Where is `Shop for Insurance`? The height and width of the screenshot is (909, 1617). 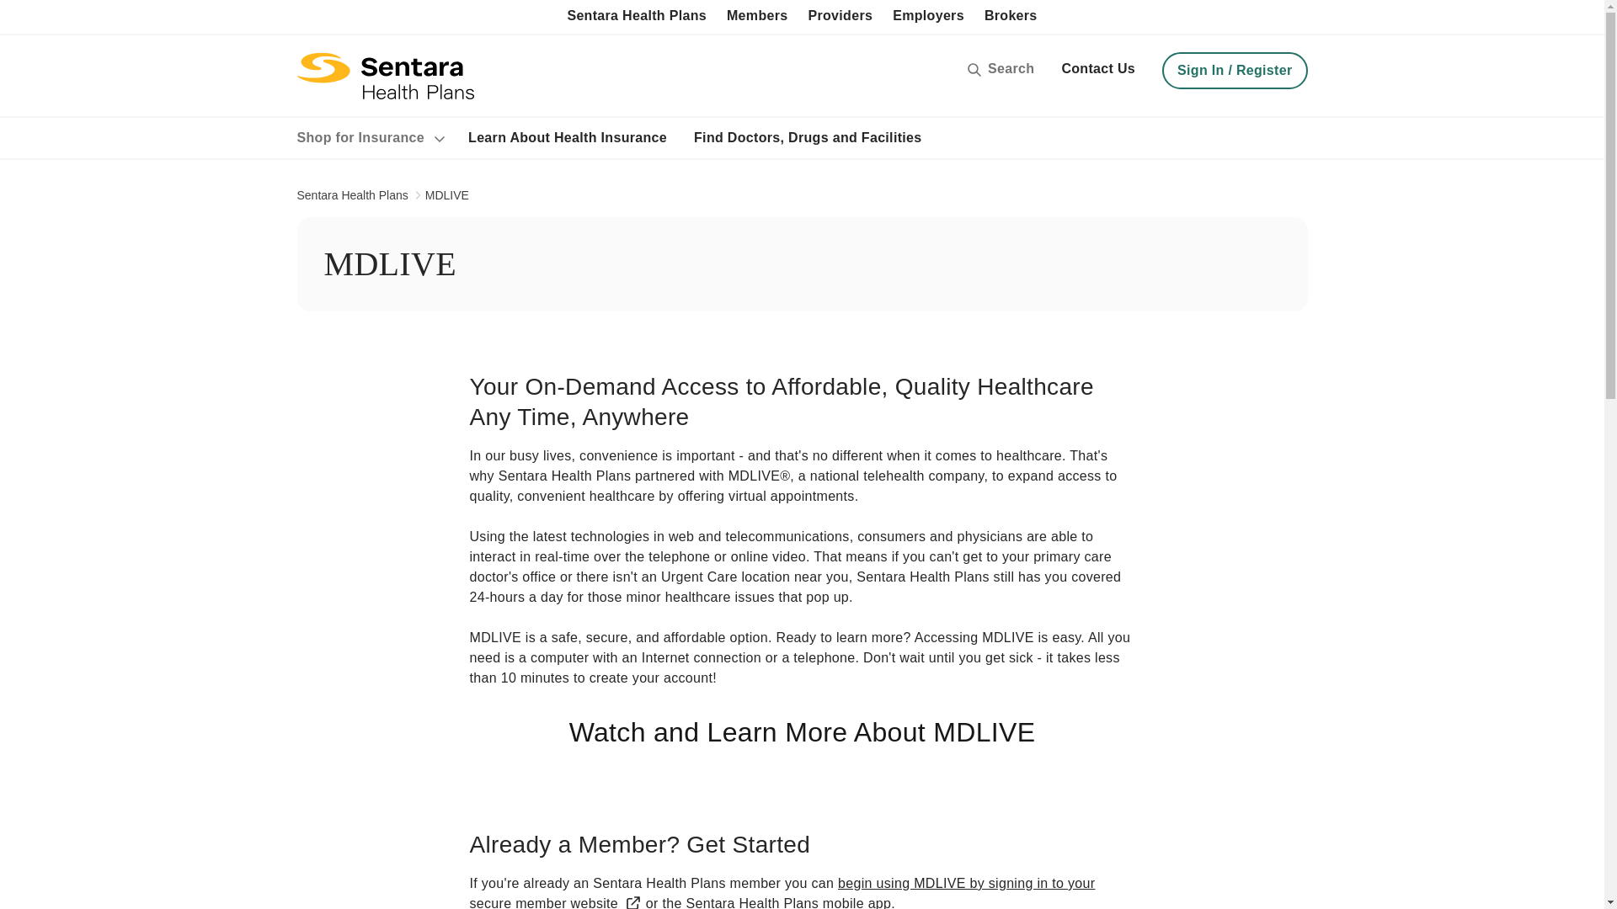
Shop for Insurance is located at coordinates (371, 138).